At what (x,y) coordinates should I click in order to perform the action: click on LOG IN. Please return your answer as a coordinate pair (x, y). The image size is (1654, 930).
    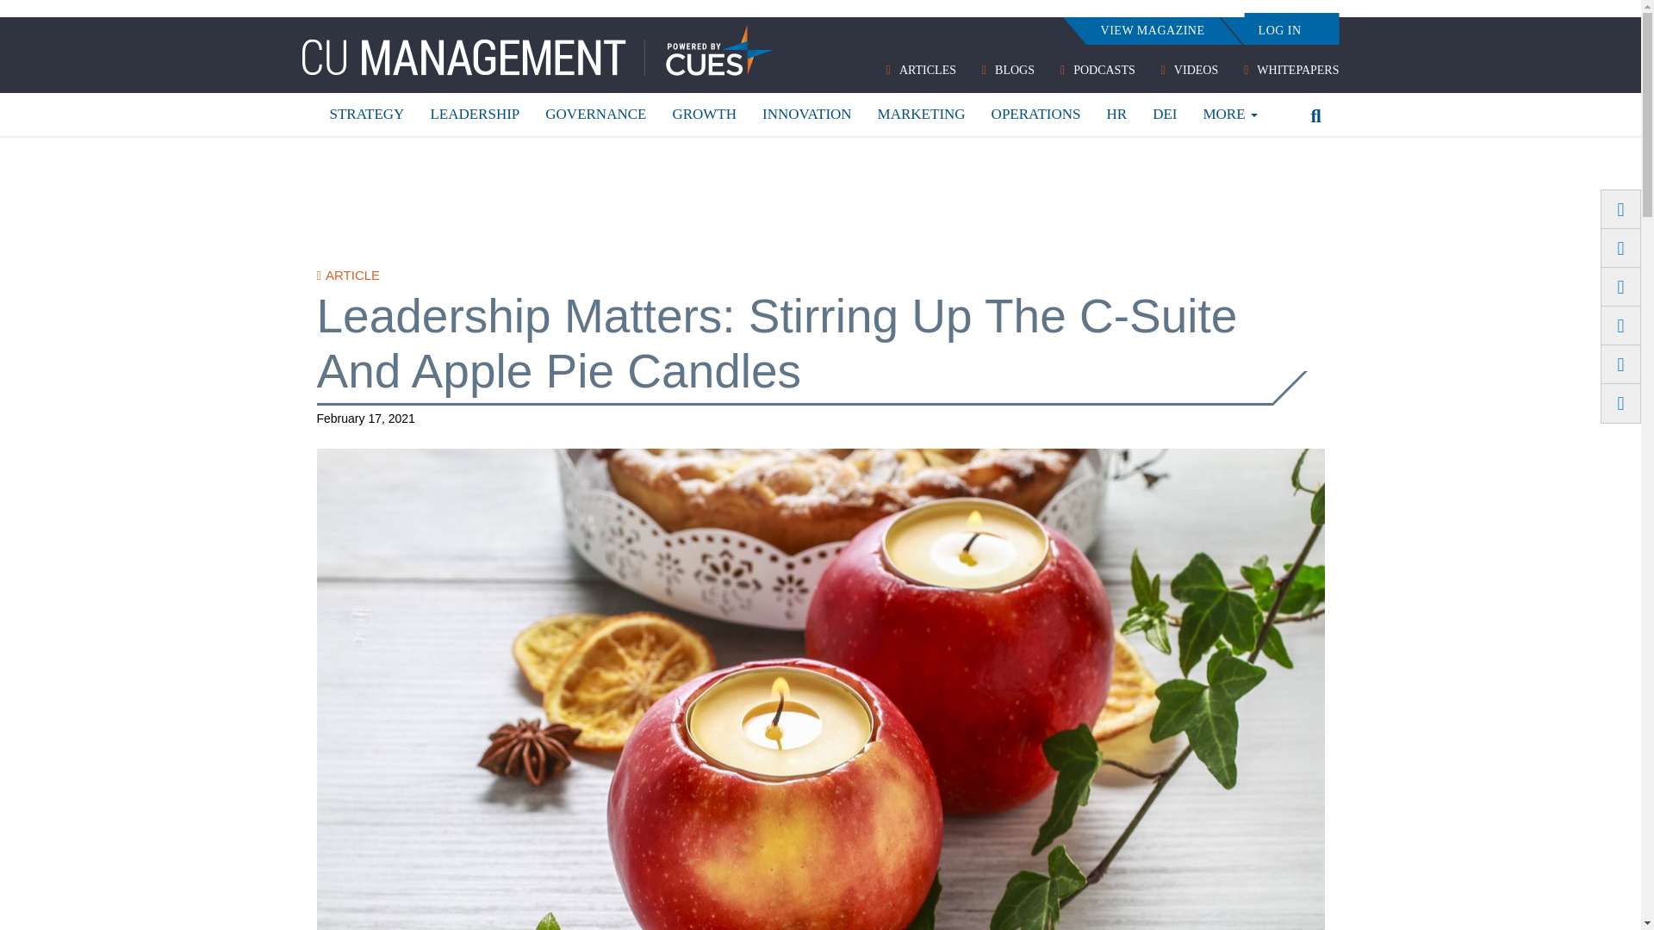
    Looking at the image, I should click on (1280, 31).